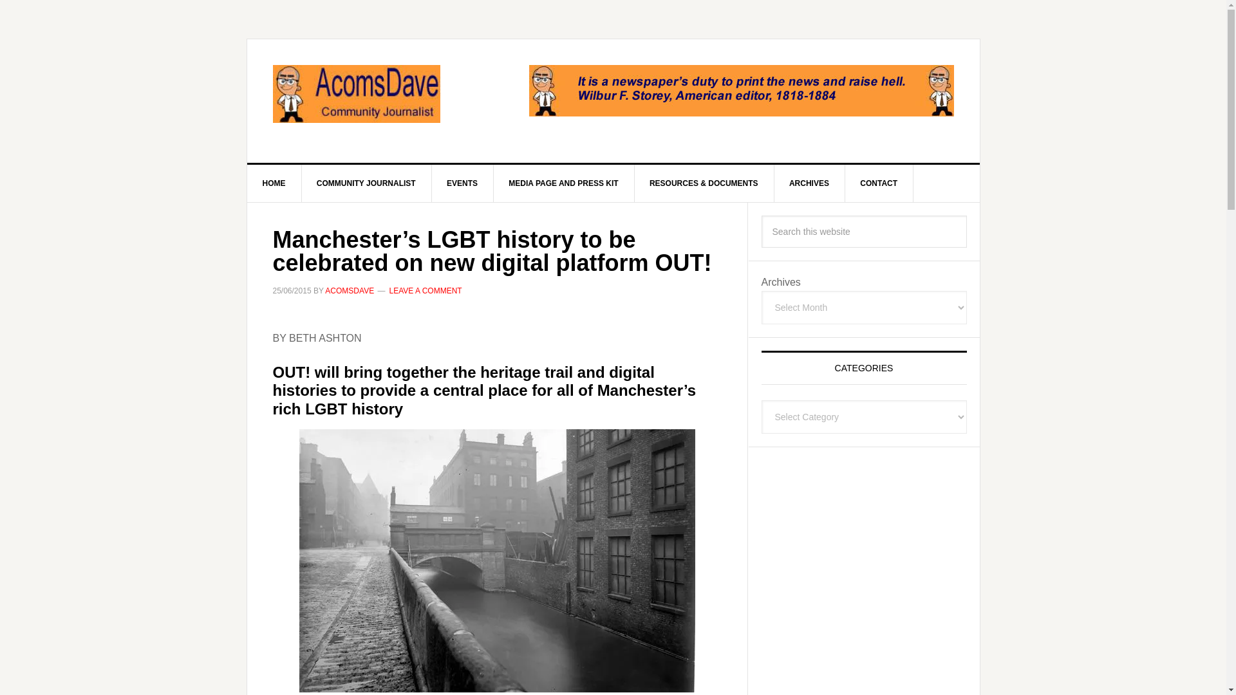 This screenshot has width=1236, height=695. Describe the element at coordinates (274, 183) in the screenshot. I see `HOME` at that location.